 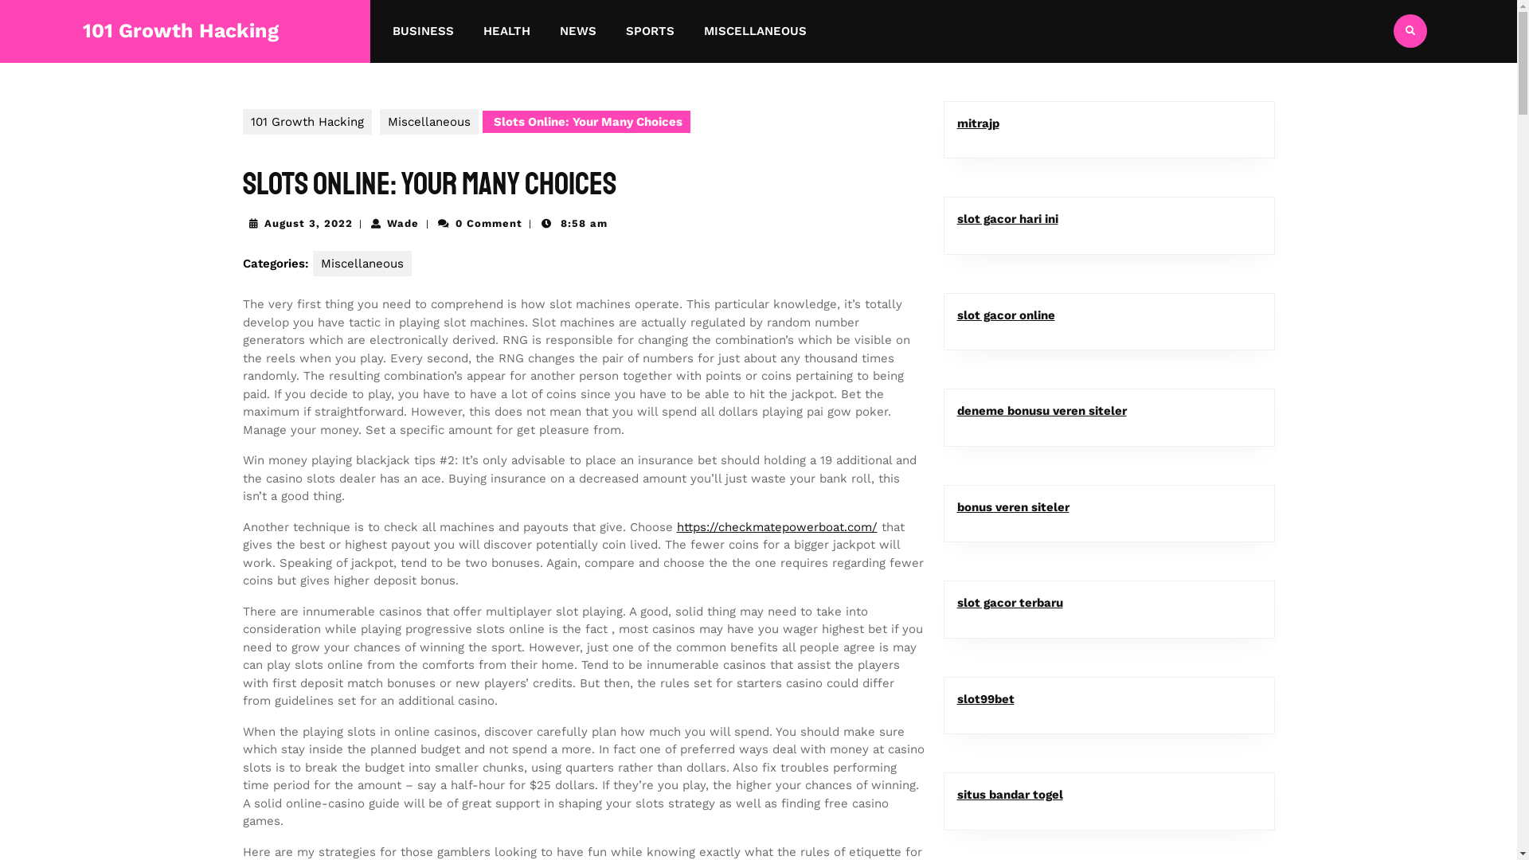 What do you see at coordinates (428, 121) in the screenshot?
I see `Miscellaneous` at bounding box center [428, 121].